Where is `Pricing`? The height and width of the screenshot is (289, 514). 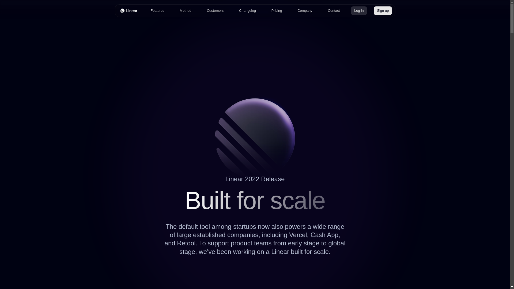
Pricing is located at coordinates (277, 11).